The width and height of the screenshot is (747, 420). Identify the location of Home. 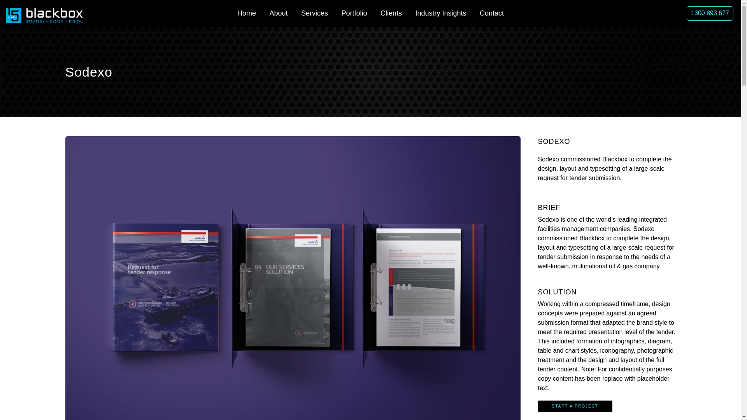
(247, 13).